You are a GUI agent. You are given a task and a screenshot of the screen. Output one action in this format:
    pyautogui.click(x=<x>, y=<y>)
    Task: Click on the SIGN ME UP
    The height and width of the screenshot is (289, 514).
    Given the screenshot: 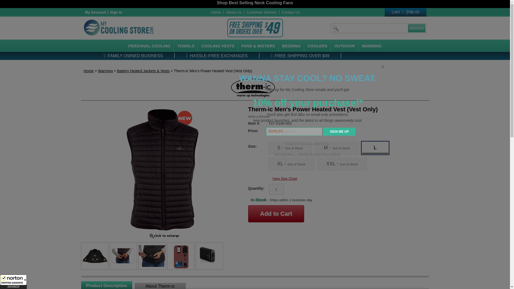 What is the action you would take?
    pyautogui.click(x=339, y=132)
    